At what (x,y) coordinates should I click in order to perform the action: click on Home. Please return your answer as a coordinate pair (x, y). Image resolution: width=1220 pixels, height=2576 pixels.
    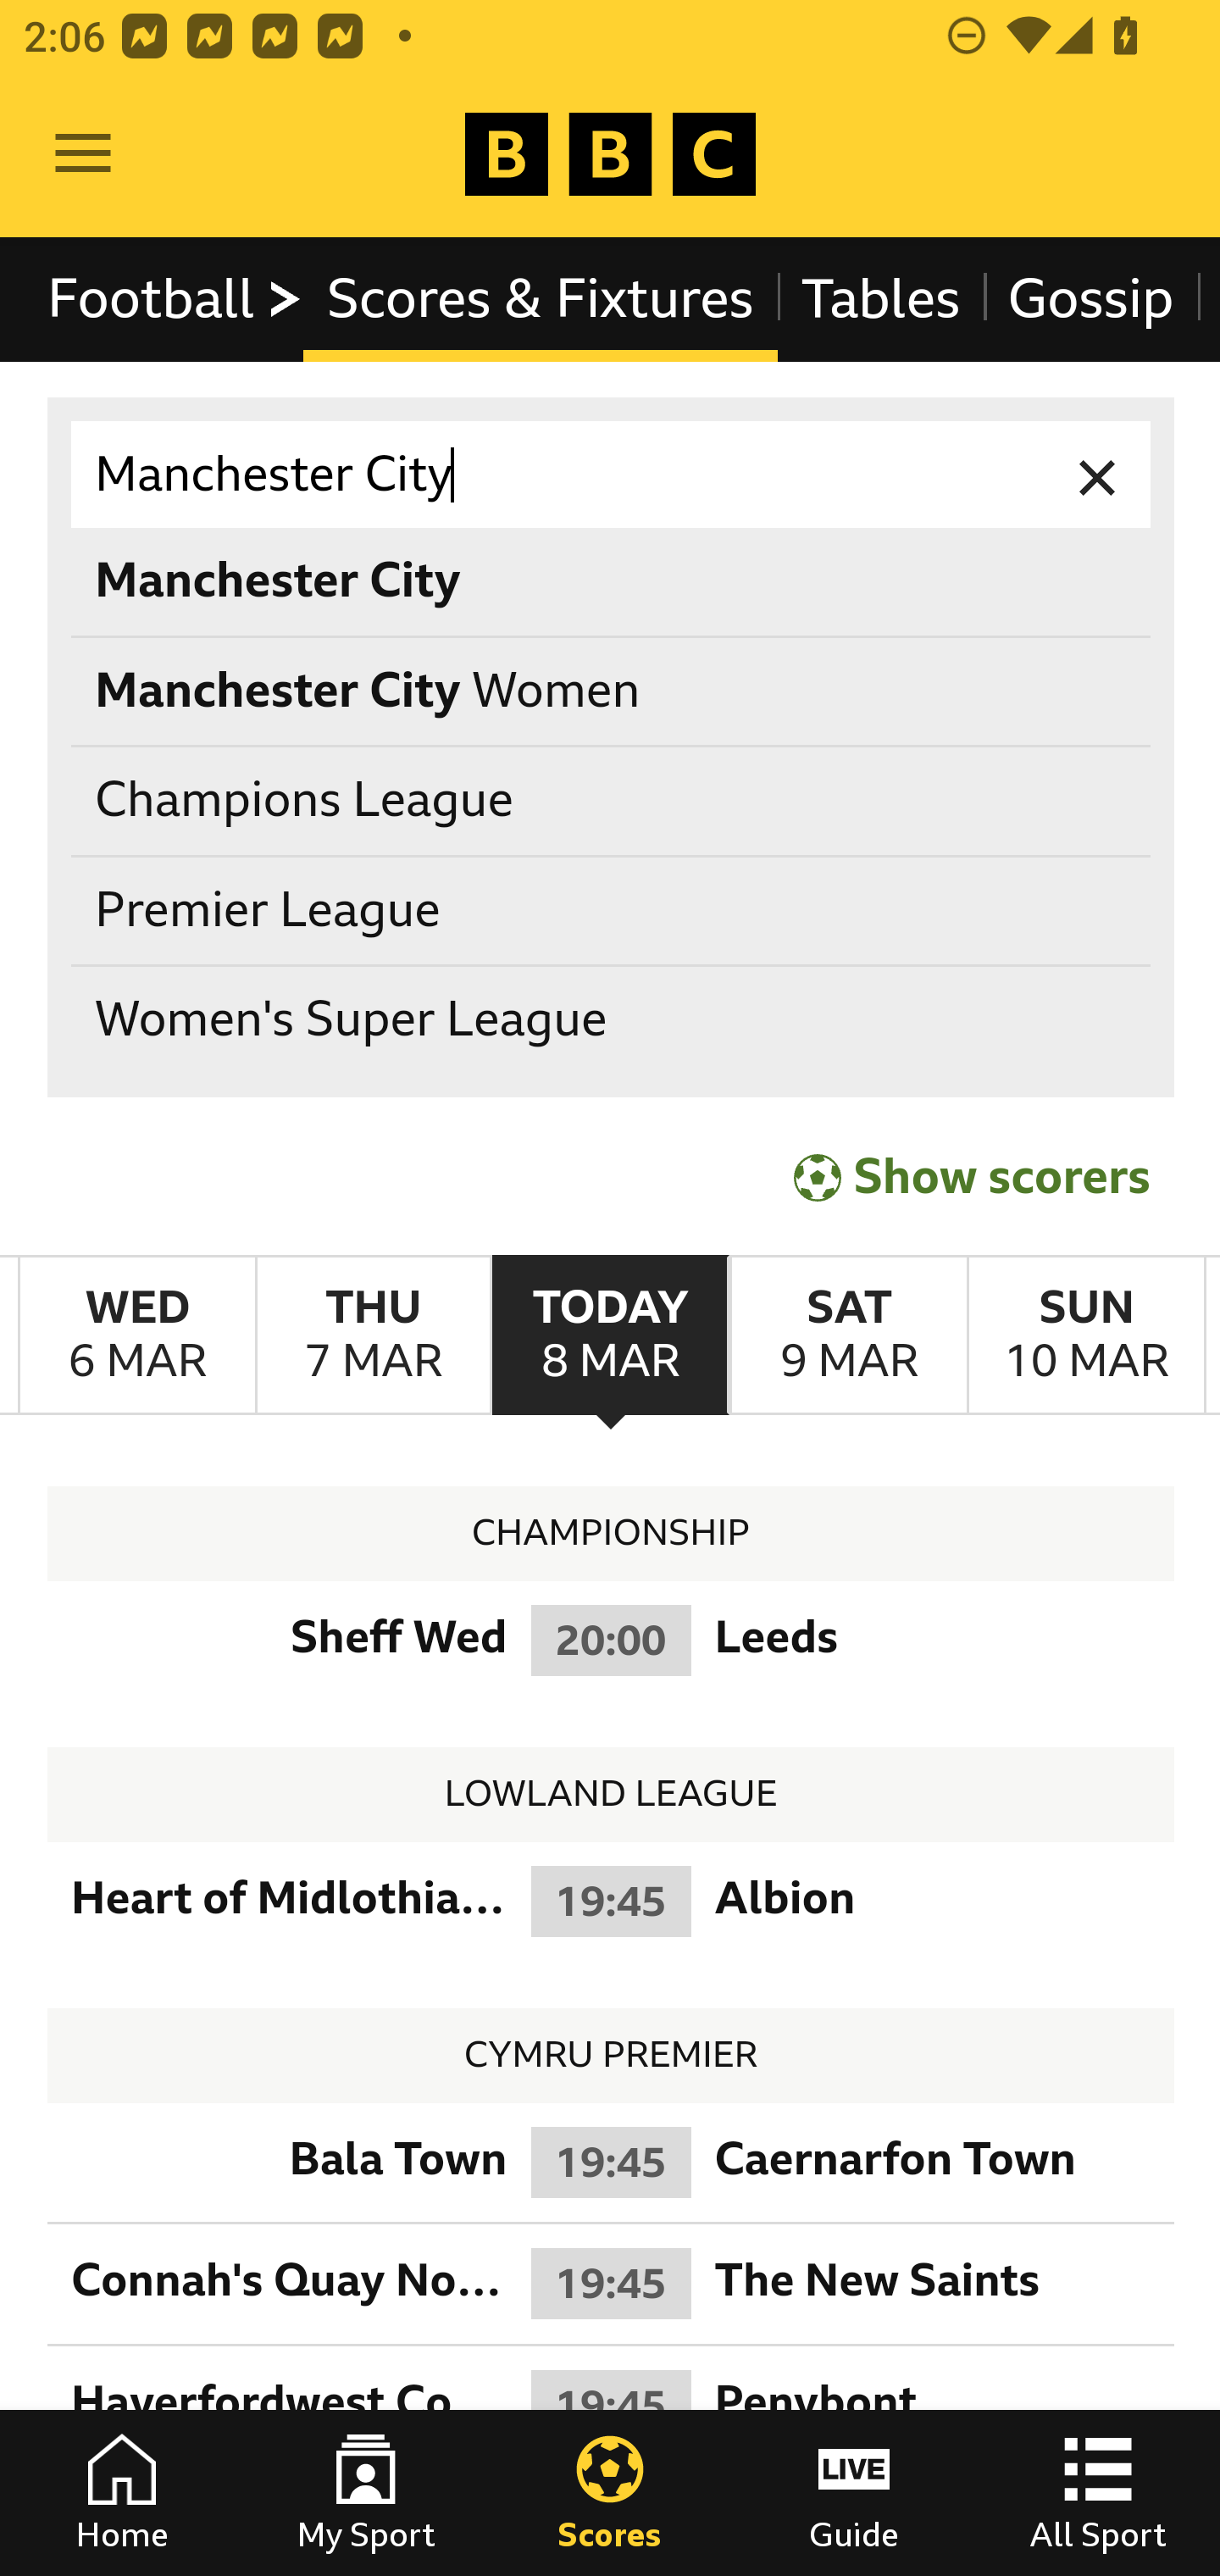
    Looking at the image, I should click on (122, 2493).